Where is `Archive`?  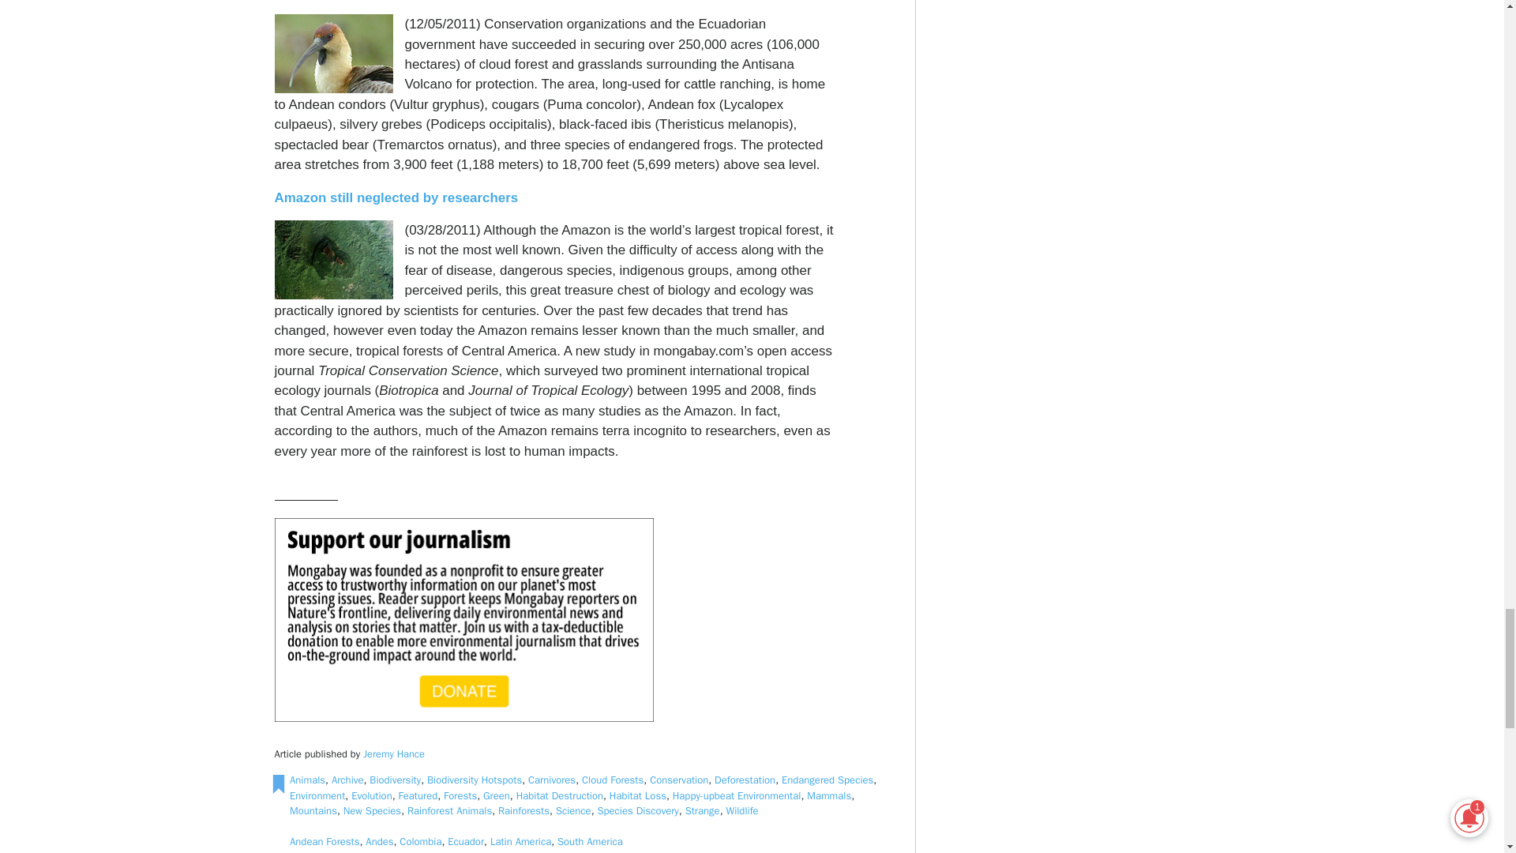
Archive is located at coordinates (347, 779).